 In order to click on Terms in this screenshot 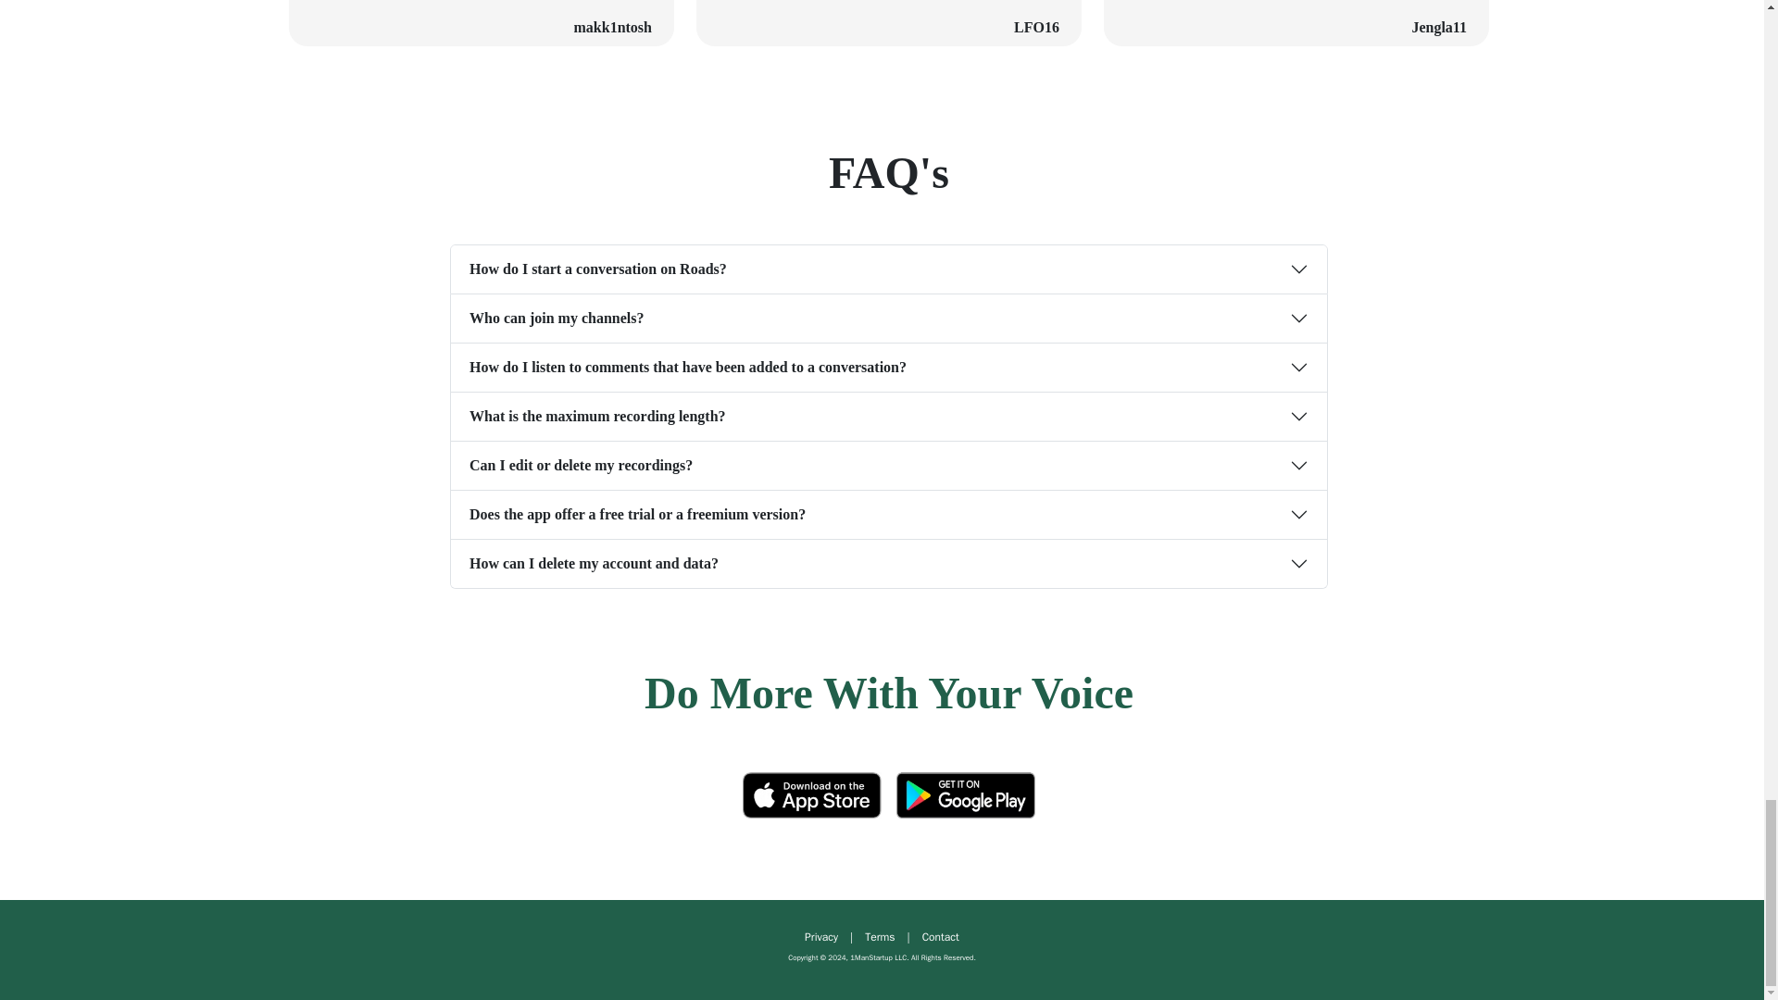, I will do `click(880, 937)`.